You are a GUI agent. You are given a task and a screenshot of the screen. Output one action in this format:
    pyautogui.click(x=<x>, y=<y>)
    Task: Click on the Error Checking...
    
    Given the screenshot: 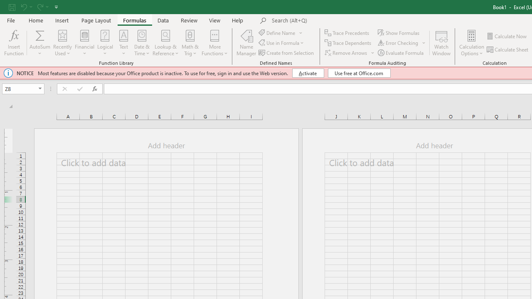 What is the action you would take?
    pyautogui.click(x=399, y=43)
    